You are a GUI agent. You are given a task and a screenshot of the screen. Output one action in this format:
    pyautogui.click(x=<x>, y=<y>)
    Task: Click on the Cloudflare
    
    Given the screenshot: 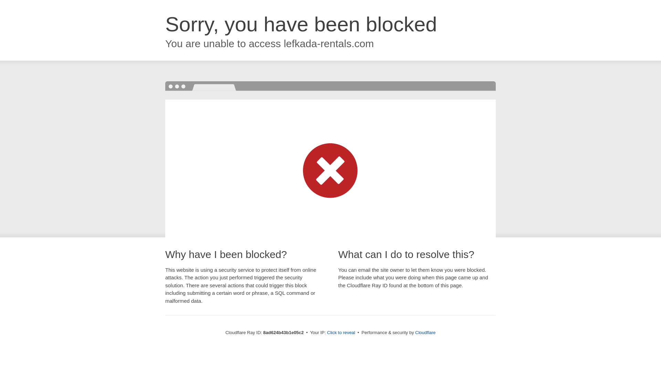 What is the action you would take?
    pyautogui.click(x=425, y=332)
    